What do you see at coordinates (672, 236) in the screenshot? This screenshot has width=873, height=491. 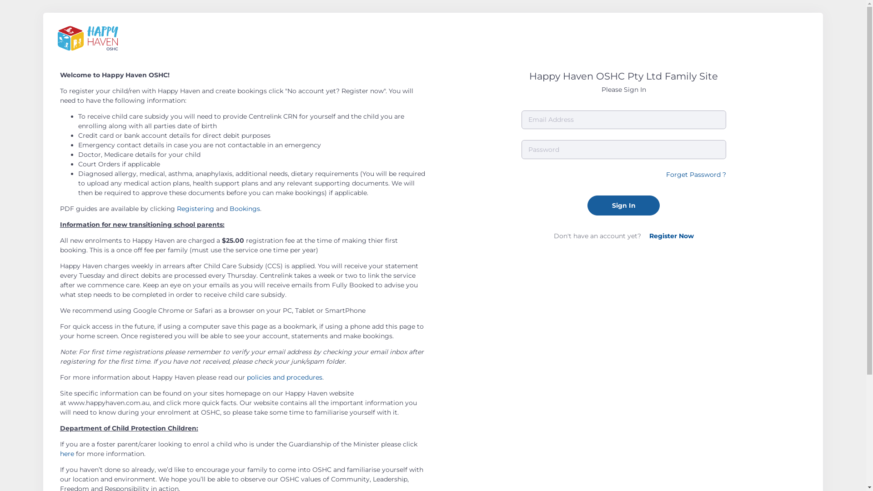 I see `Register Now` at bounding box center [672, 236].